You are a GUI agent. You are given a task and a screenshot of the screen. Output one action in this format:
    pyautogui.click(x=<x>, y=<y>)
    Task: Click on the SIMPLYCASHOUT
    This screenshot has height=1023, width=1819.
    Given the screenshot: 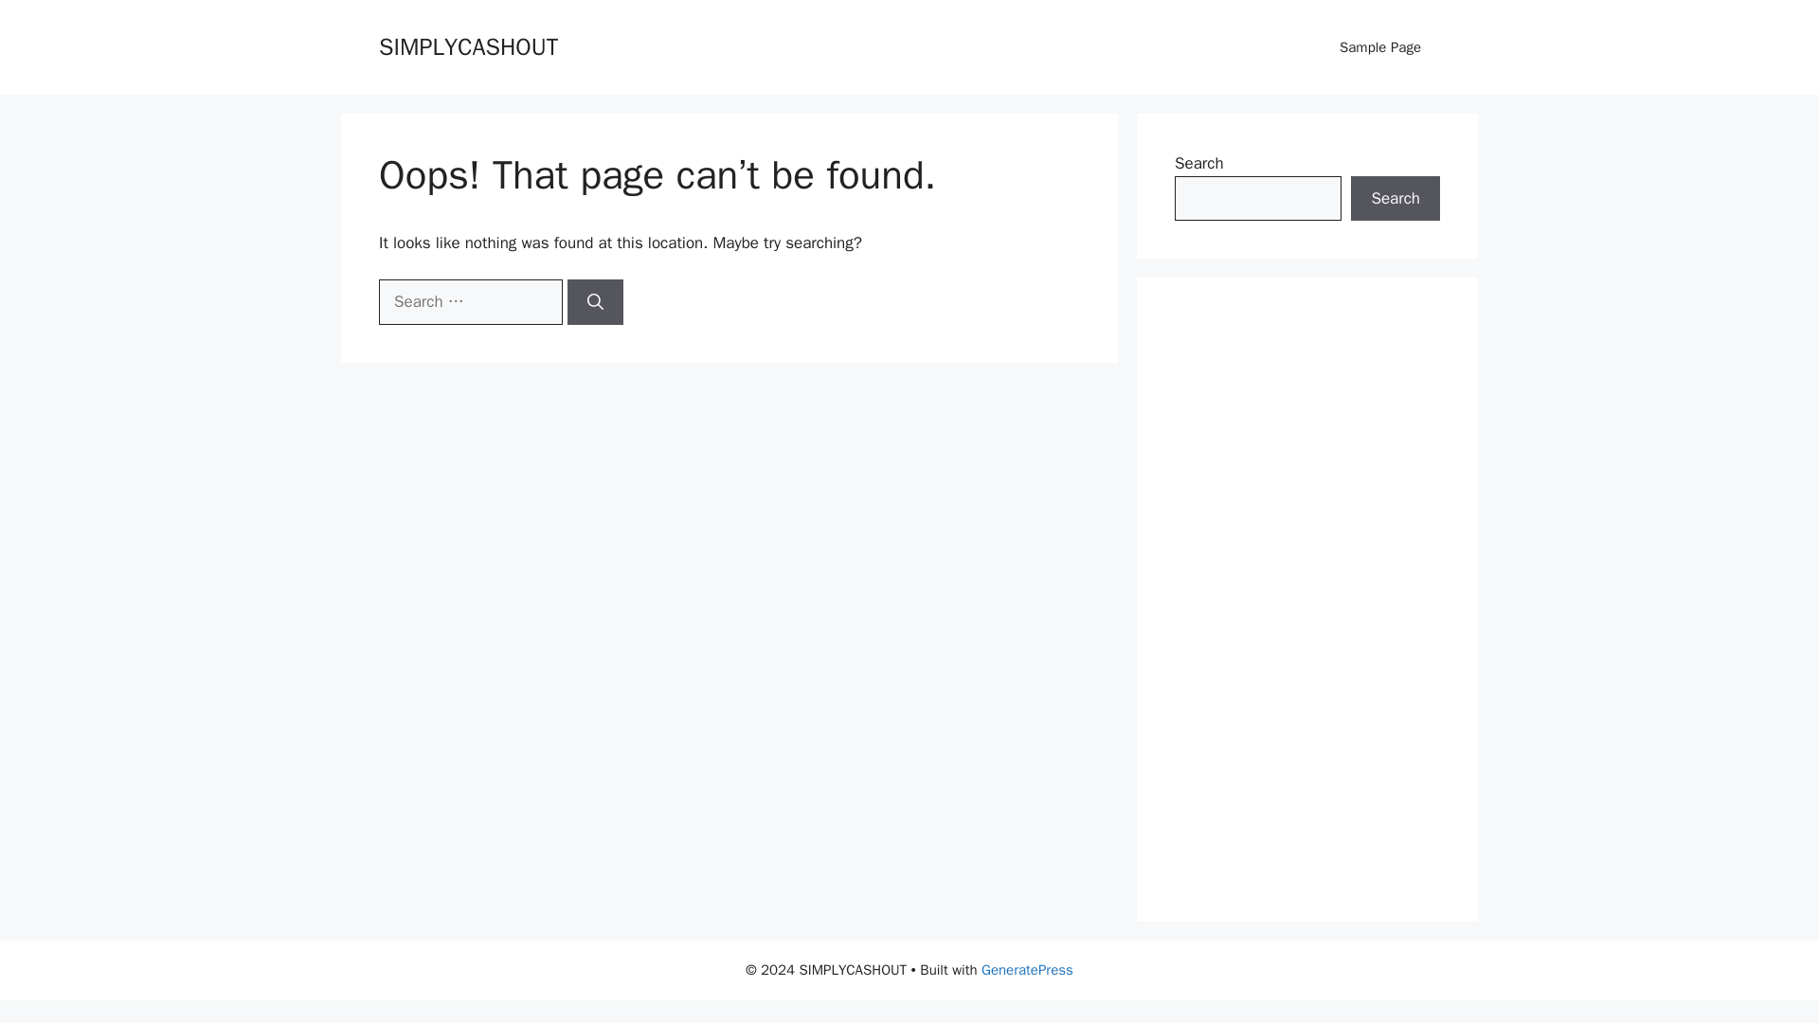 What is the action you would take?
    pyautogui.click(x=468, y=45)
    